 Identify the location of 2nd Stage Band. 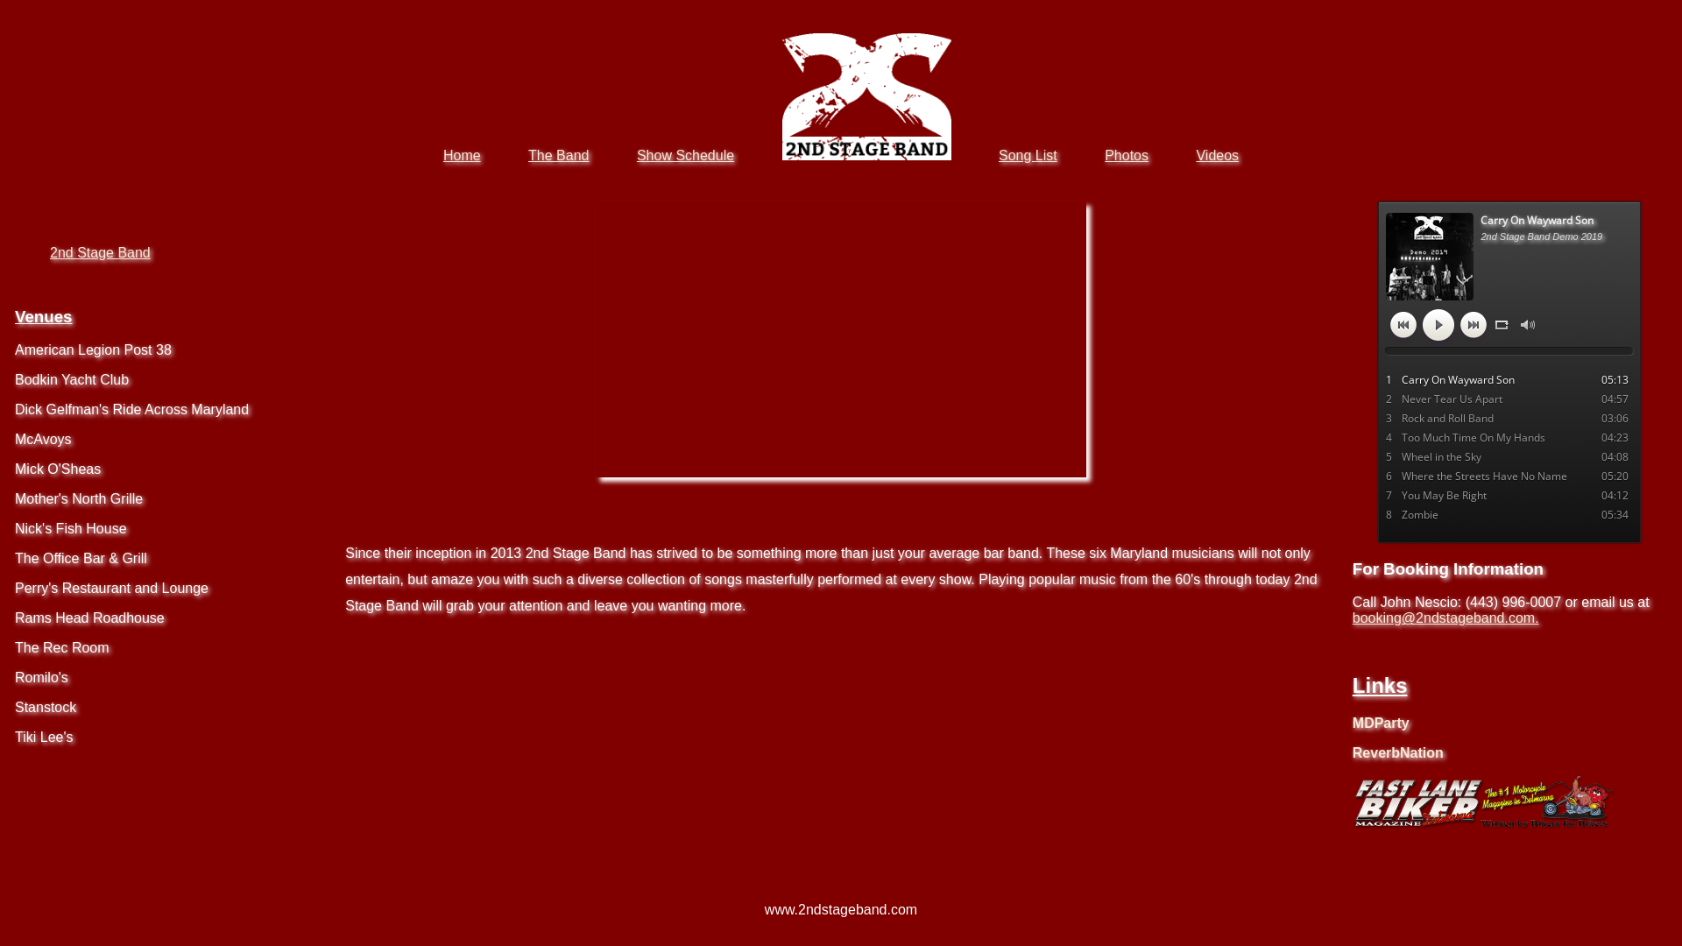
(100, 252).